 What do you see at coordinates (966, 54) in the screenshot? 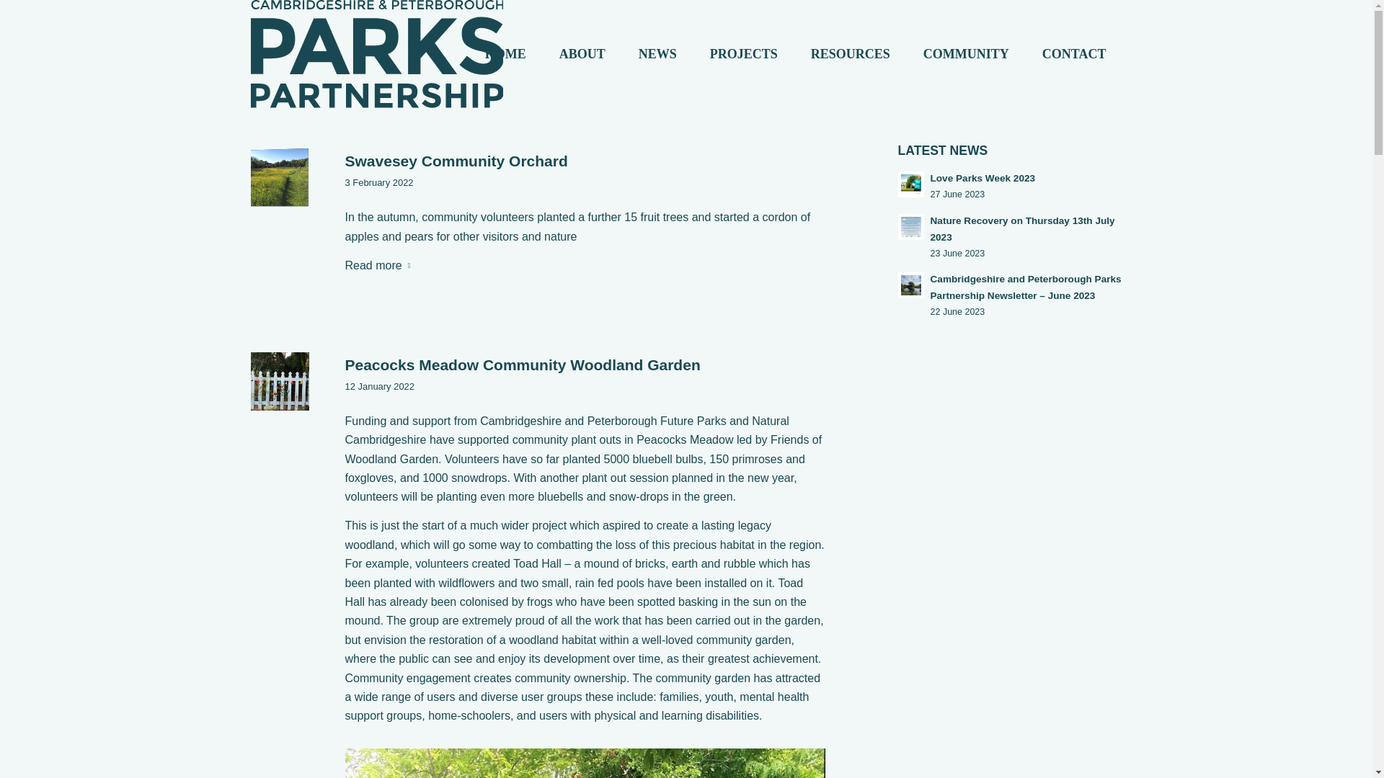
I see `Peacocks Meadow Community Woodland Garden` at bounding box center [966, 54].